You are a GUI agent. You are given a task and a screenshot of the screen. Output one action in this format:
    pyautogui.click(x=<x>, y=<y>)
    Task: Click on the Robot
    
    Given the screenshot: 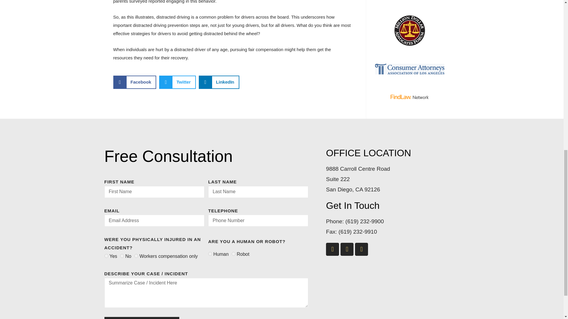 What is the action you would take?
    pyautogui.click(x=234, y=254)
    